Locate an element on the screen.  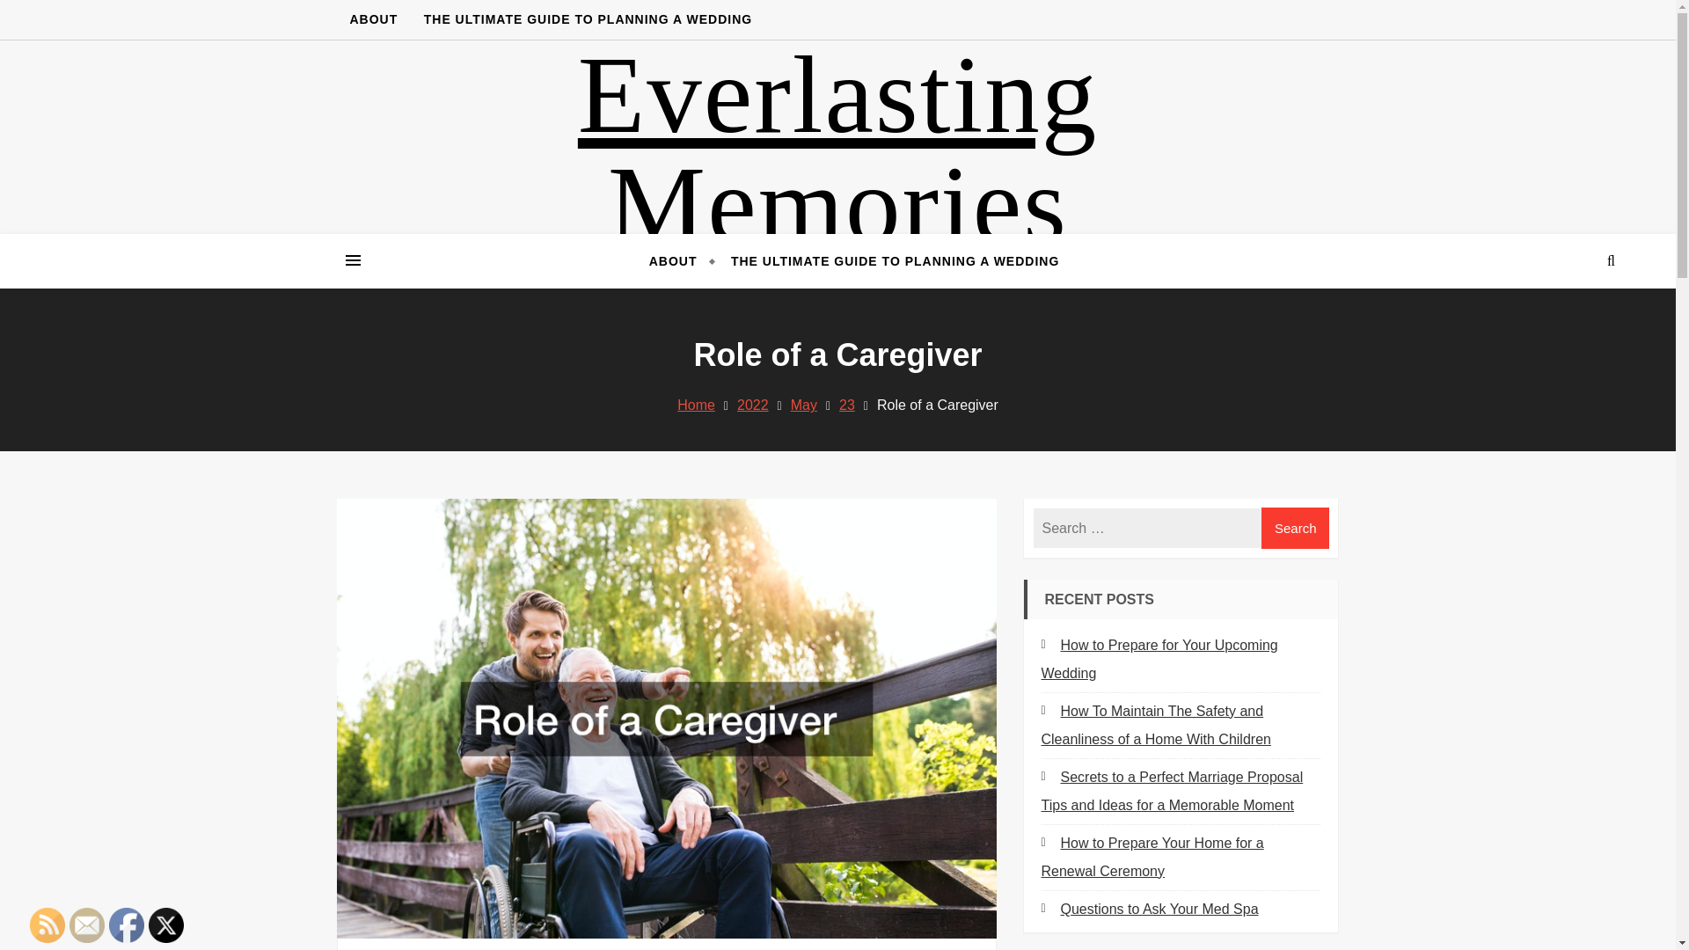
May is located at coordinates (804, 405).